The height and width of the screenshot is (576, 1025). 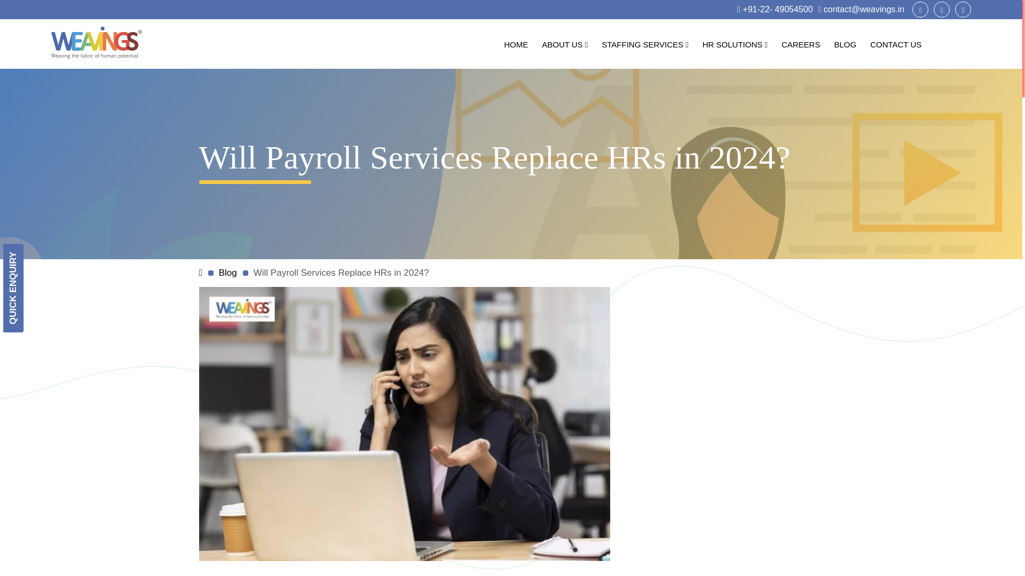 What do you see at coordinates (516, 45) in the screenshot?
I see `HOME` at bounding box center [516, 45].